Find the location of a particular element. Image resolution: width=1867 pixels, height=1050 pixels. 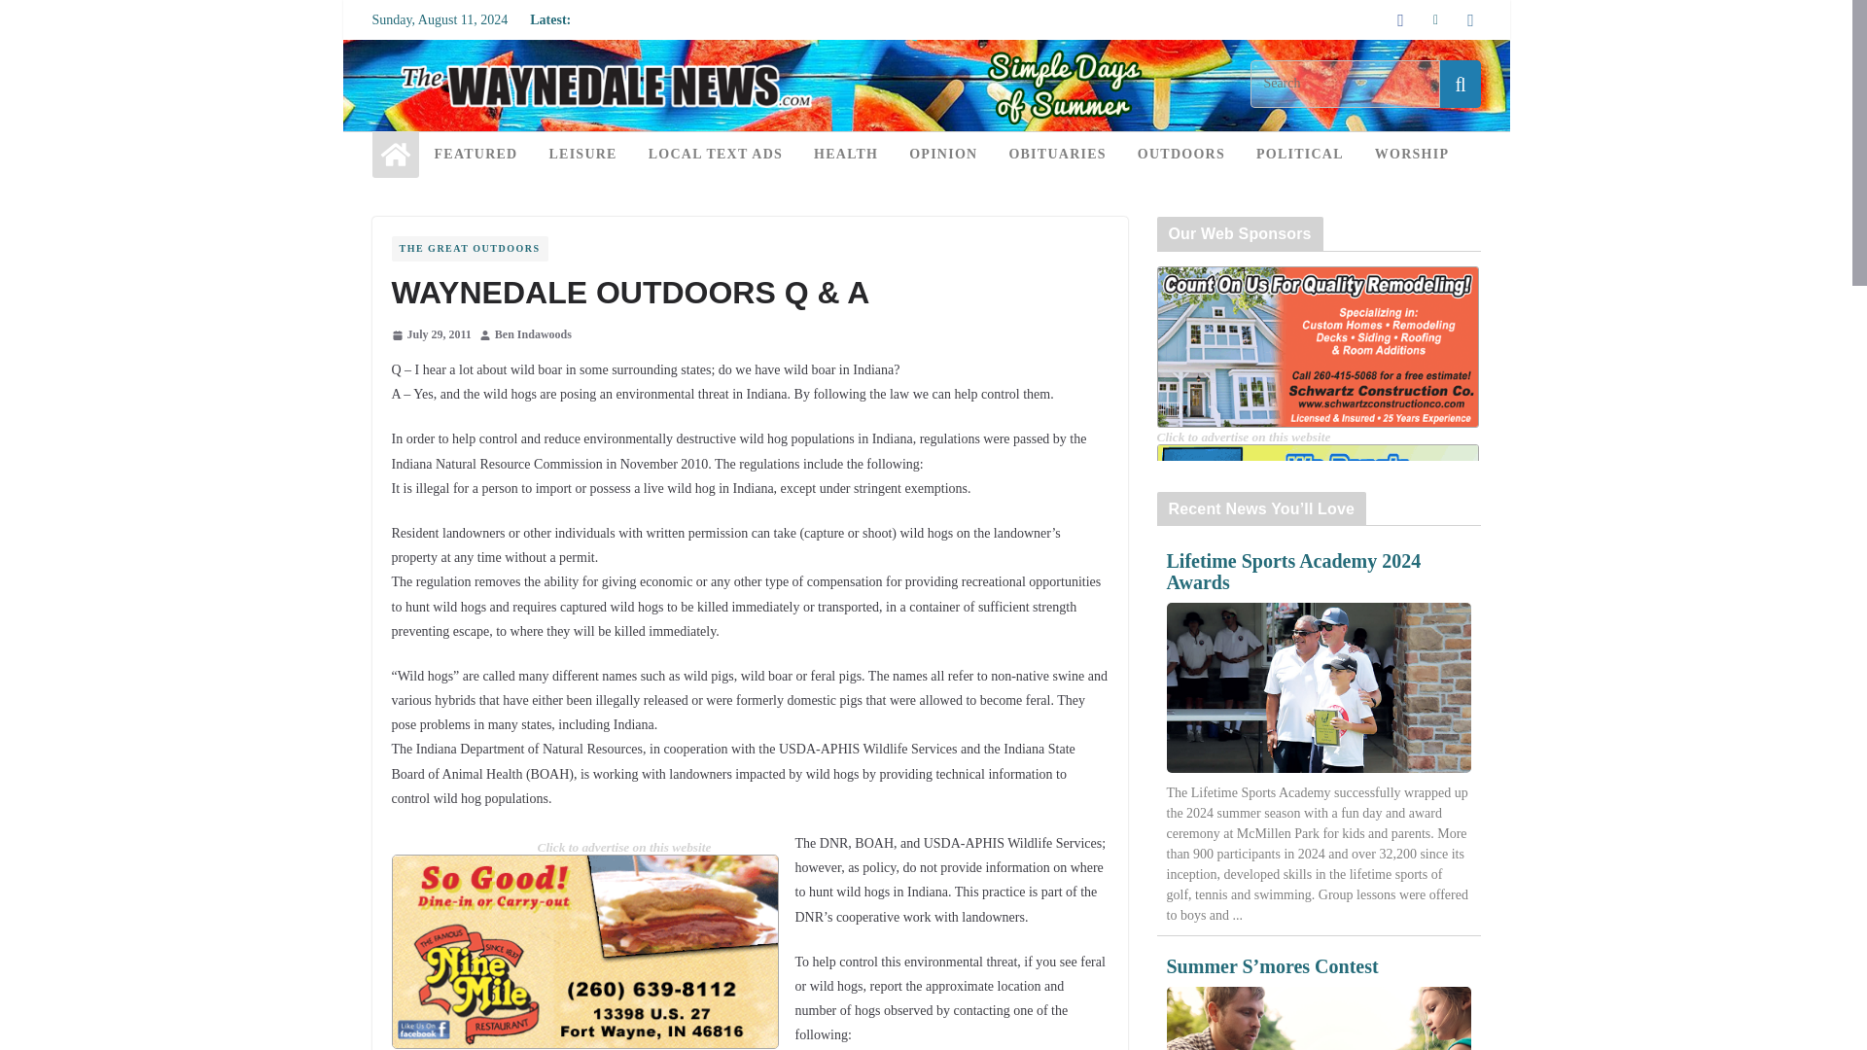

FEATURED is located at coordinates (475, 154).